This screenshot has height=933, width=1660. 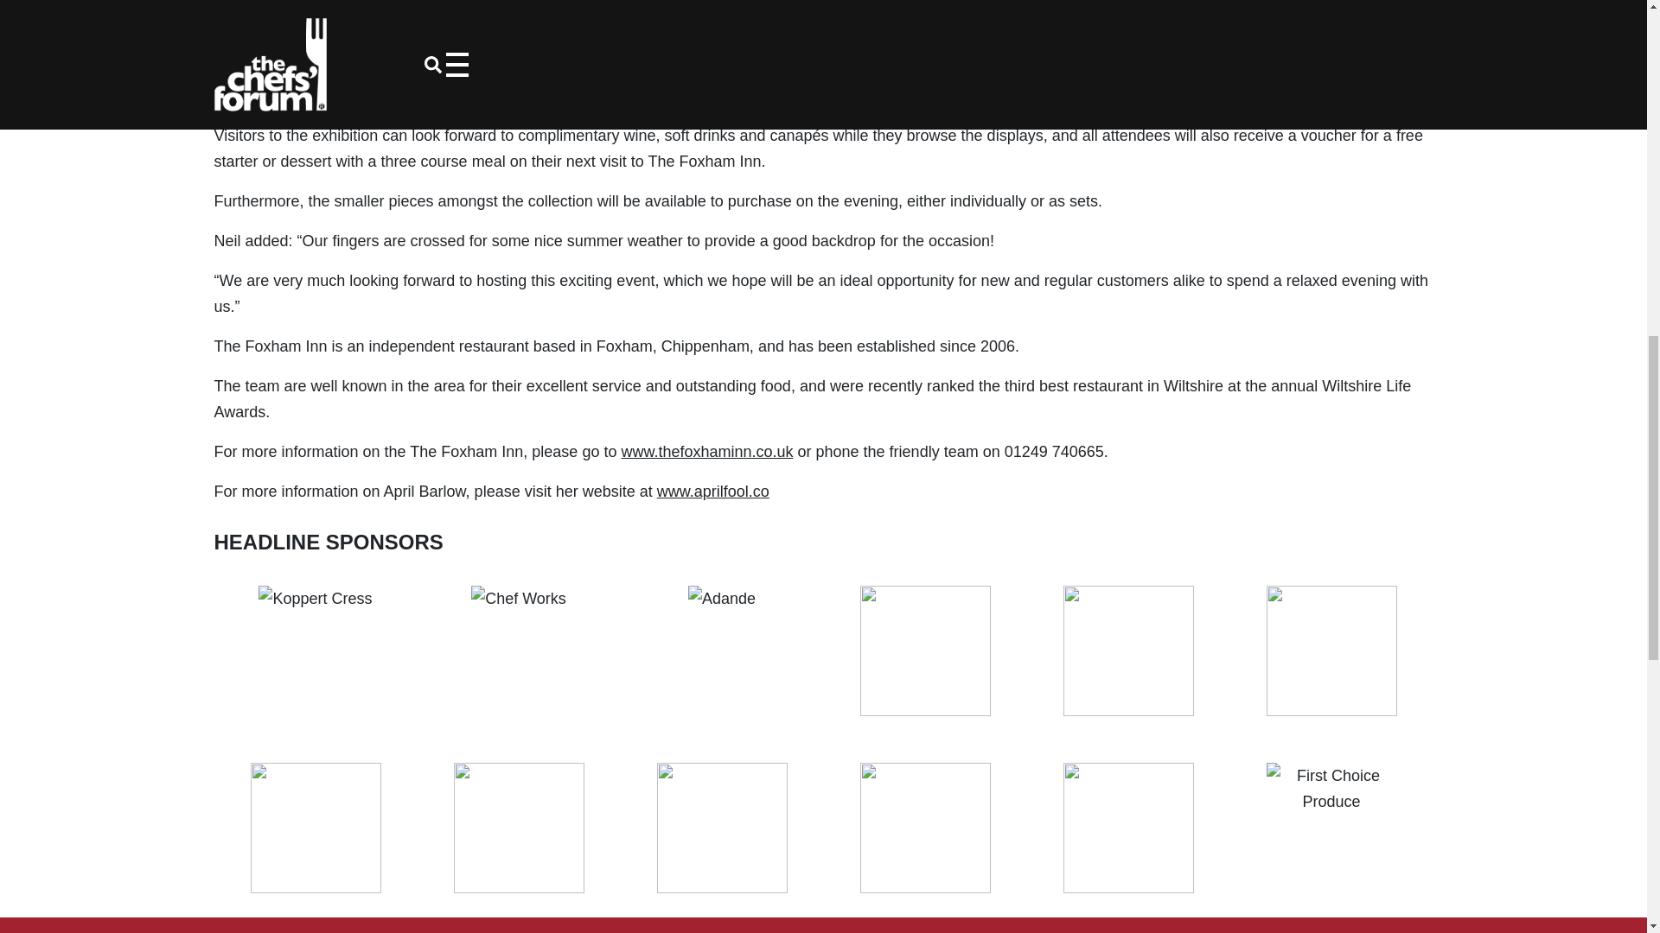 I want to click on www.thefoxhaminn.co.uk, so click(x=707, y=452).